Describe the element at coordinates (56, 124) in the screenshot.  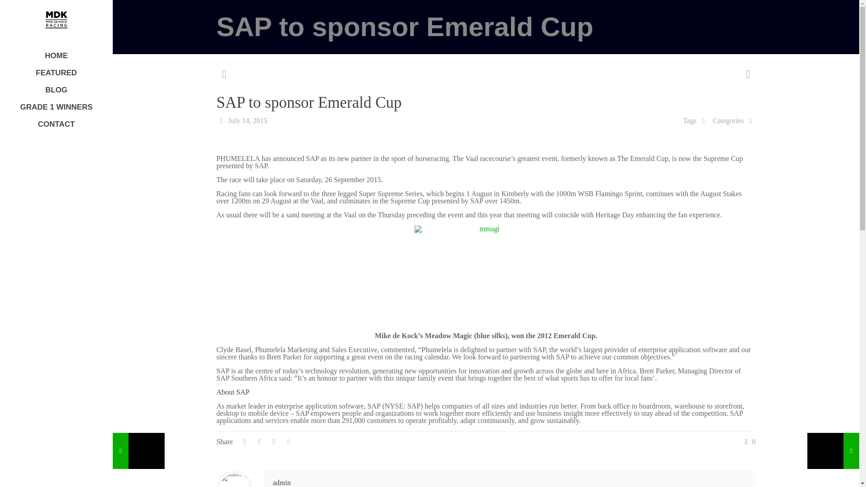
I see `CONTACT` at that location.